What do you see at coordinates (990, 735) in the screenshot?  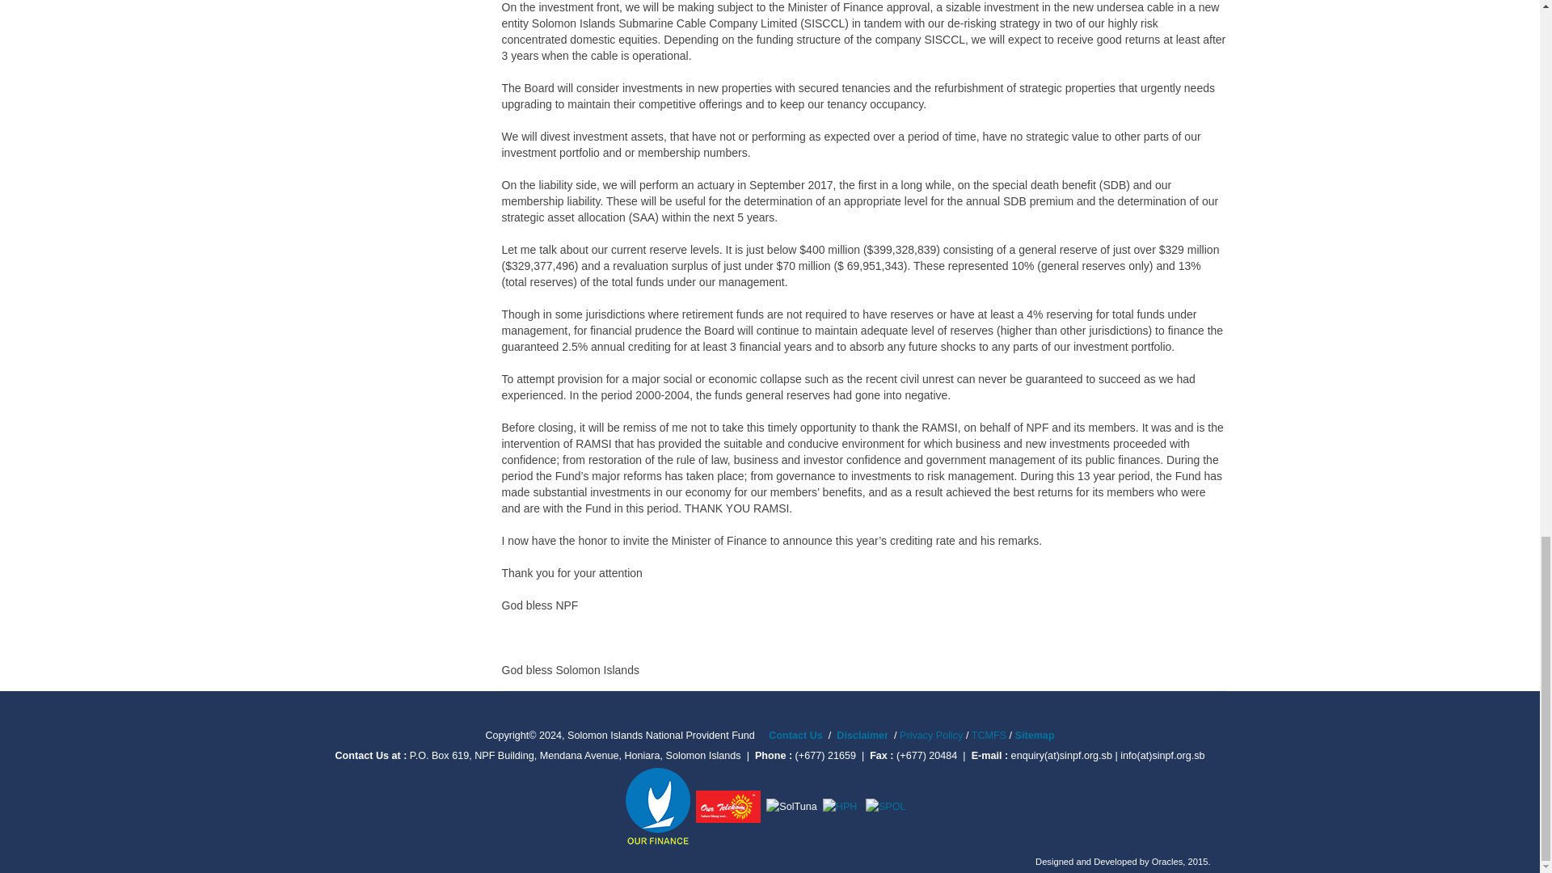 I see `TCMFS` at bounding box center [990, 735].